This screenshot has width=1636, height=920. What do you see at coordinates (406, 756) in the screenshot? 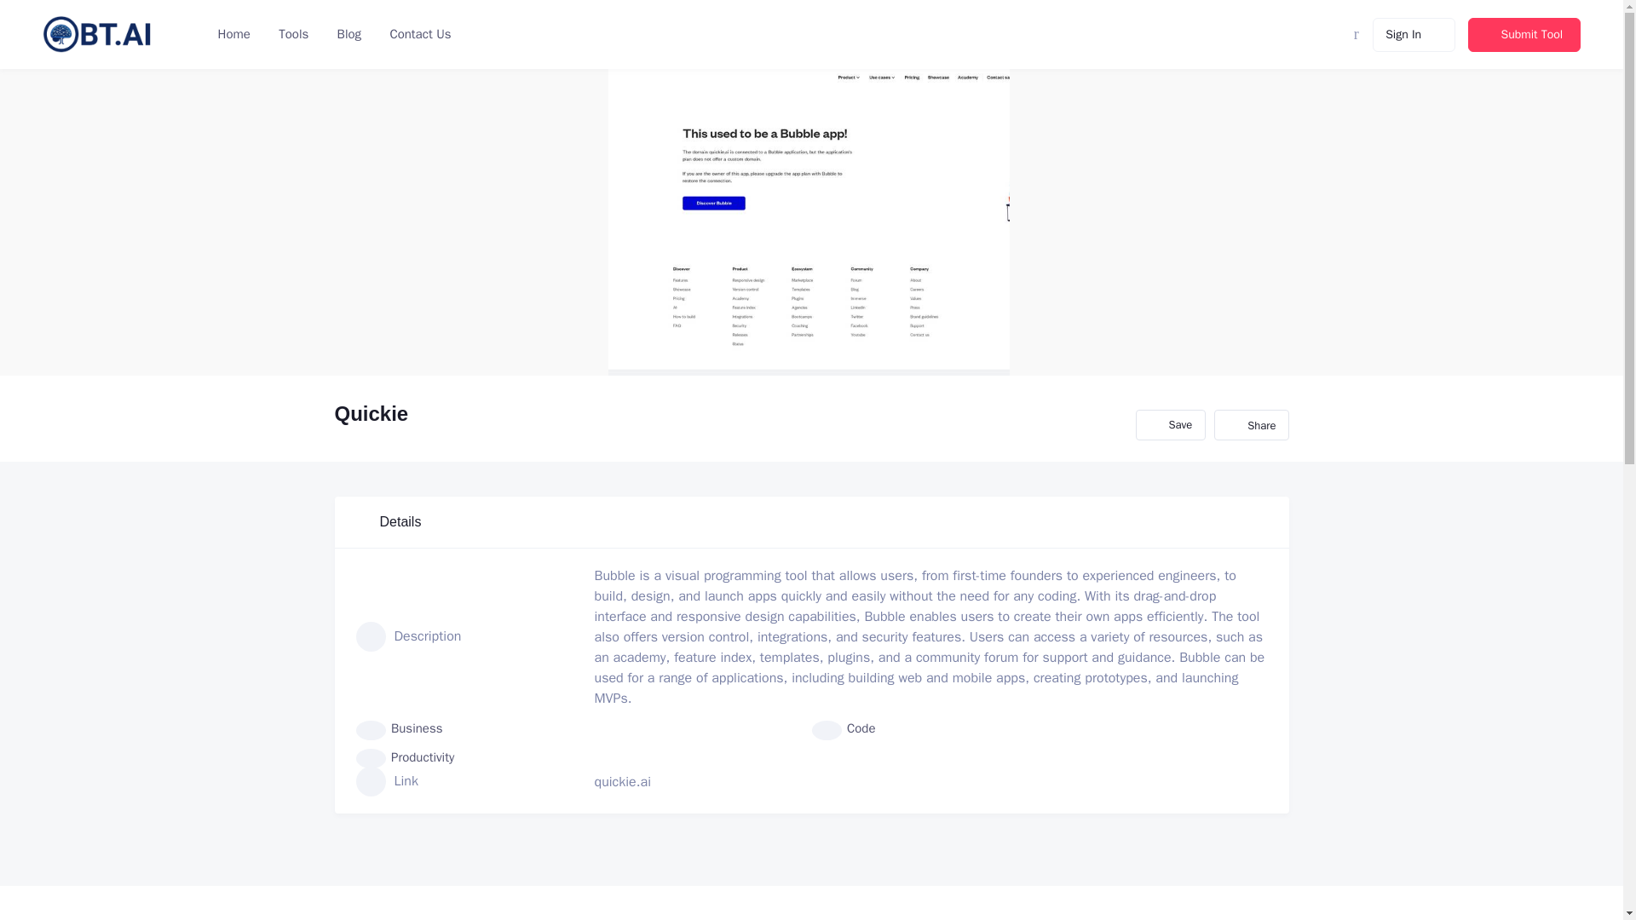
I see `Productivity` at bounding box center [406, 756].